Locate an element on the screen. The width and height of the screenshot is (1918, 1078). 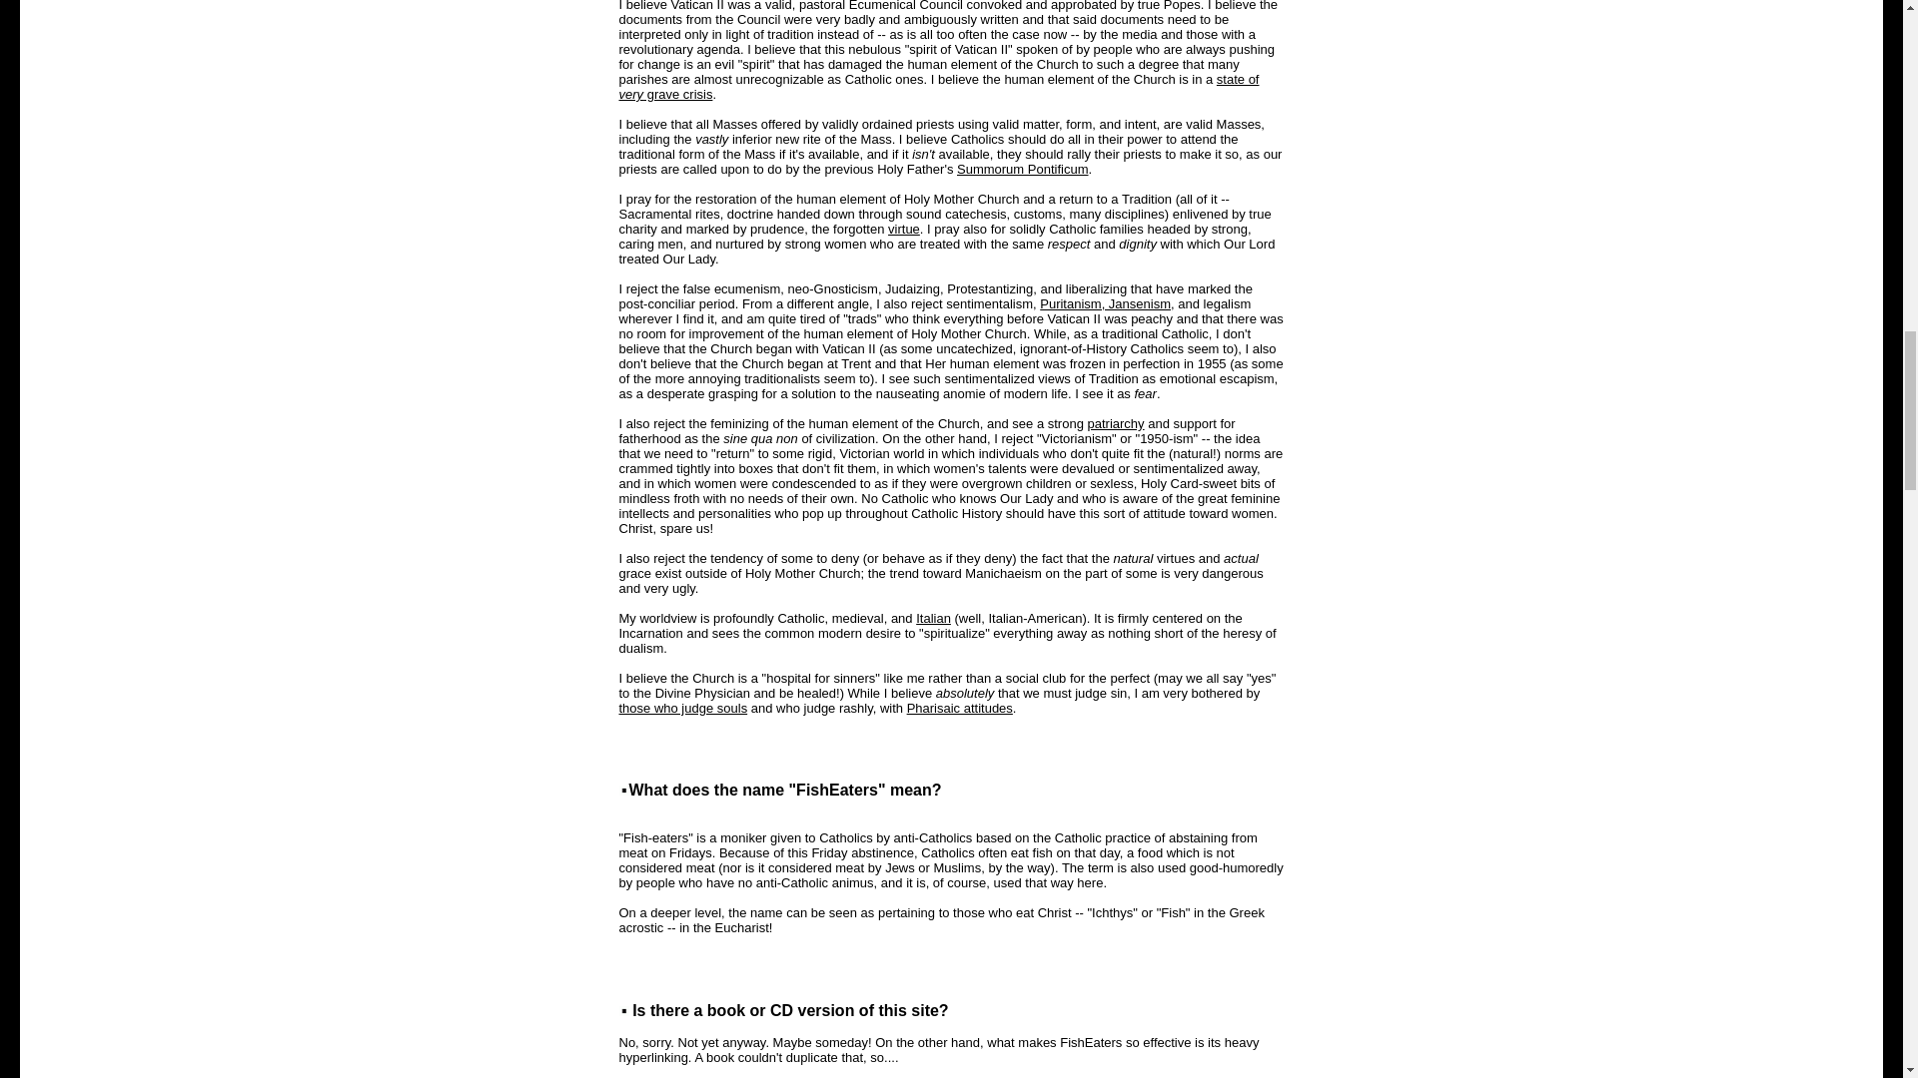
patriarchy is located at coordinates (1115, 423).